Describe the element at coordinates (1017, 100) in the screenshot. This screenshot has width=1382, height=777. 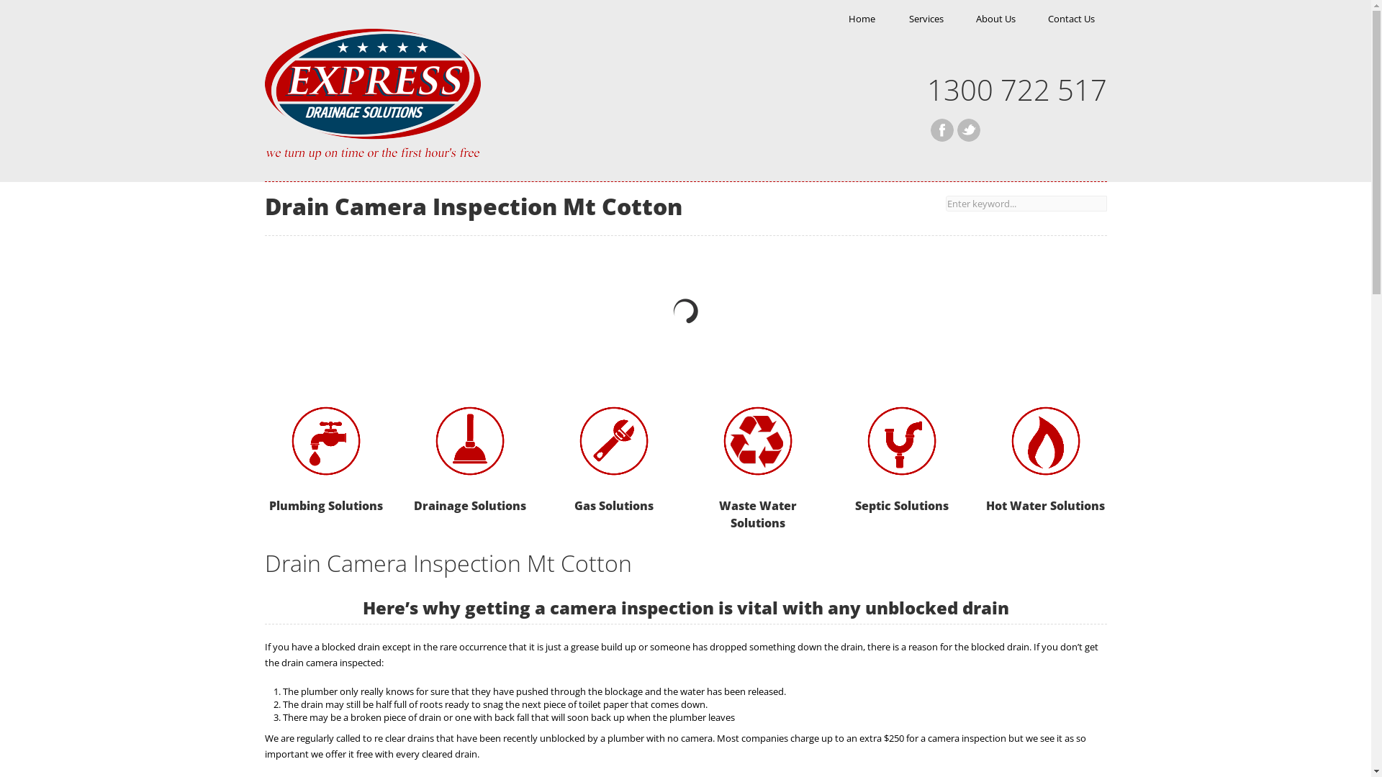
I see `1300 722 517` at that location.